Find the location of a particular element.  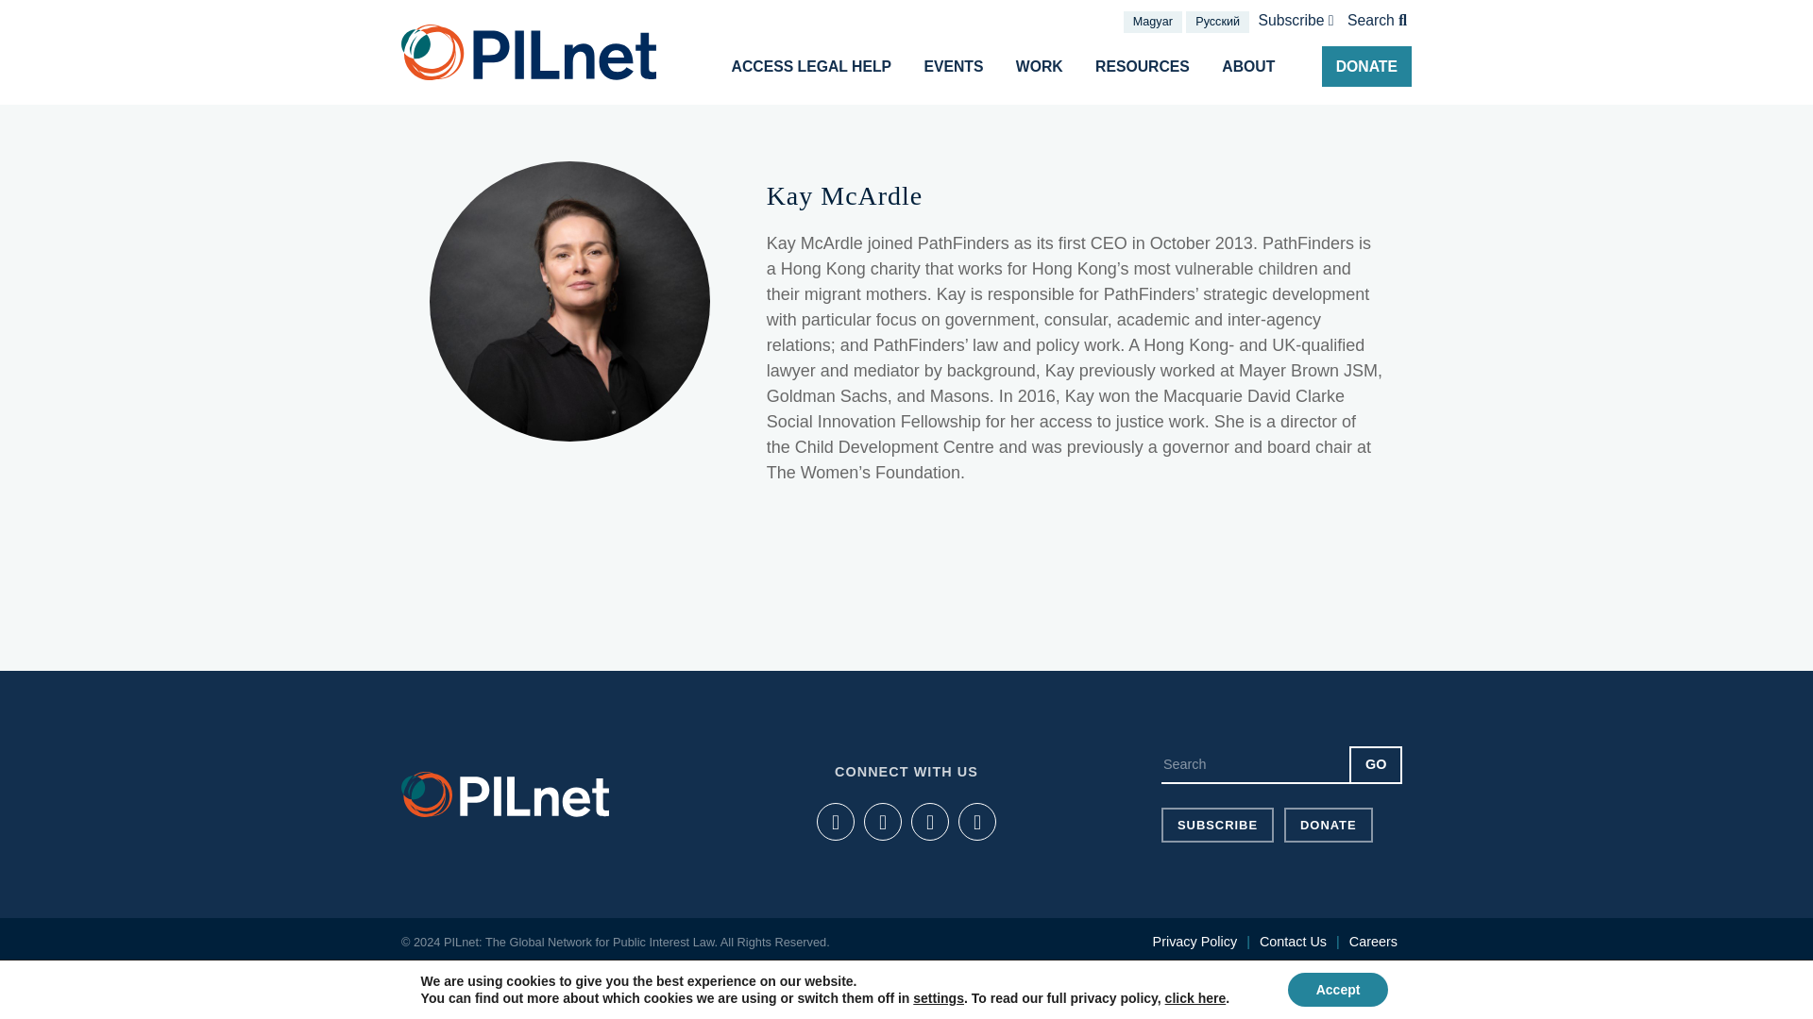

WORK is located at coordinates (1039, 66).